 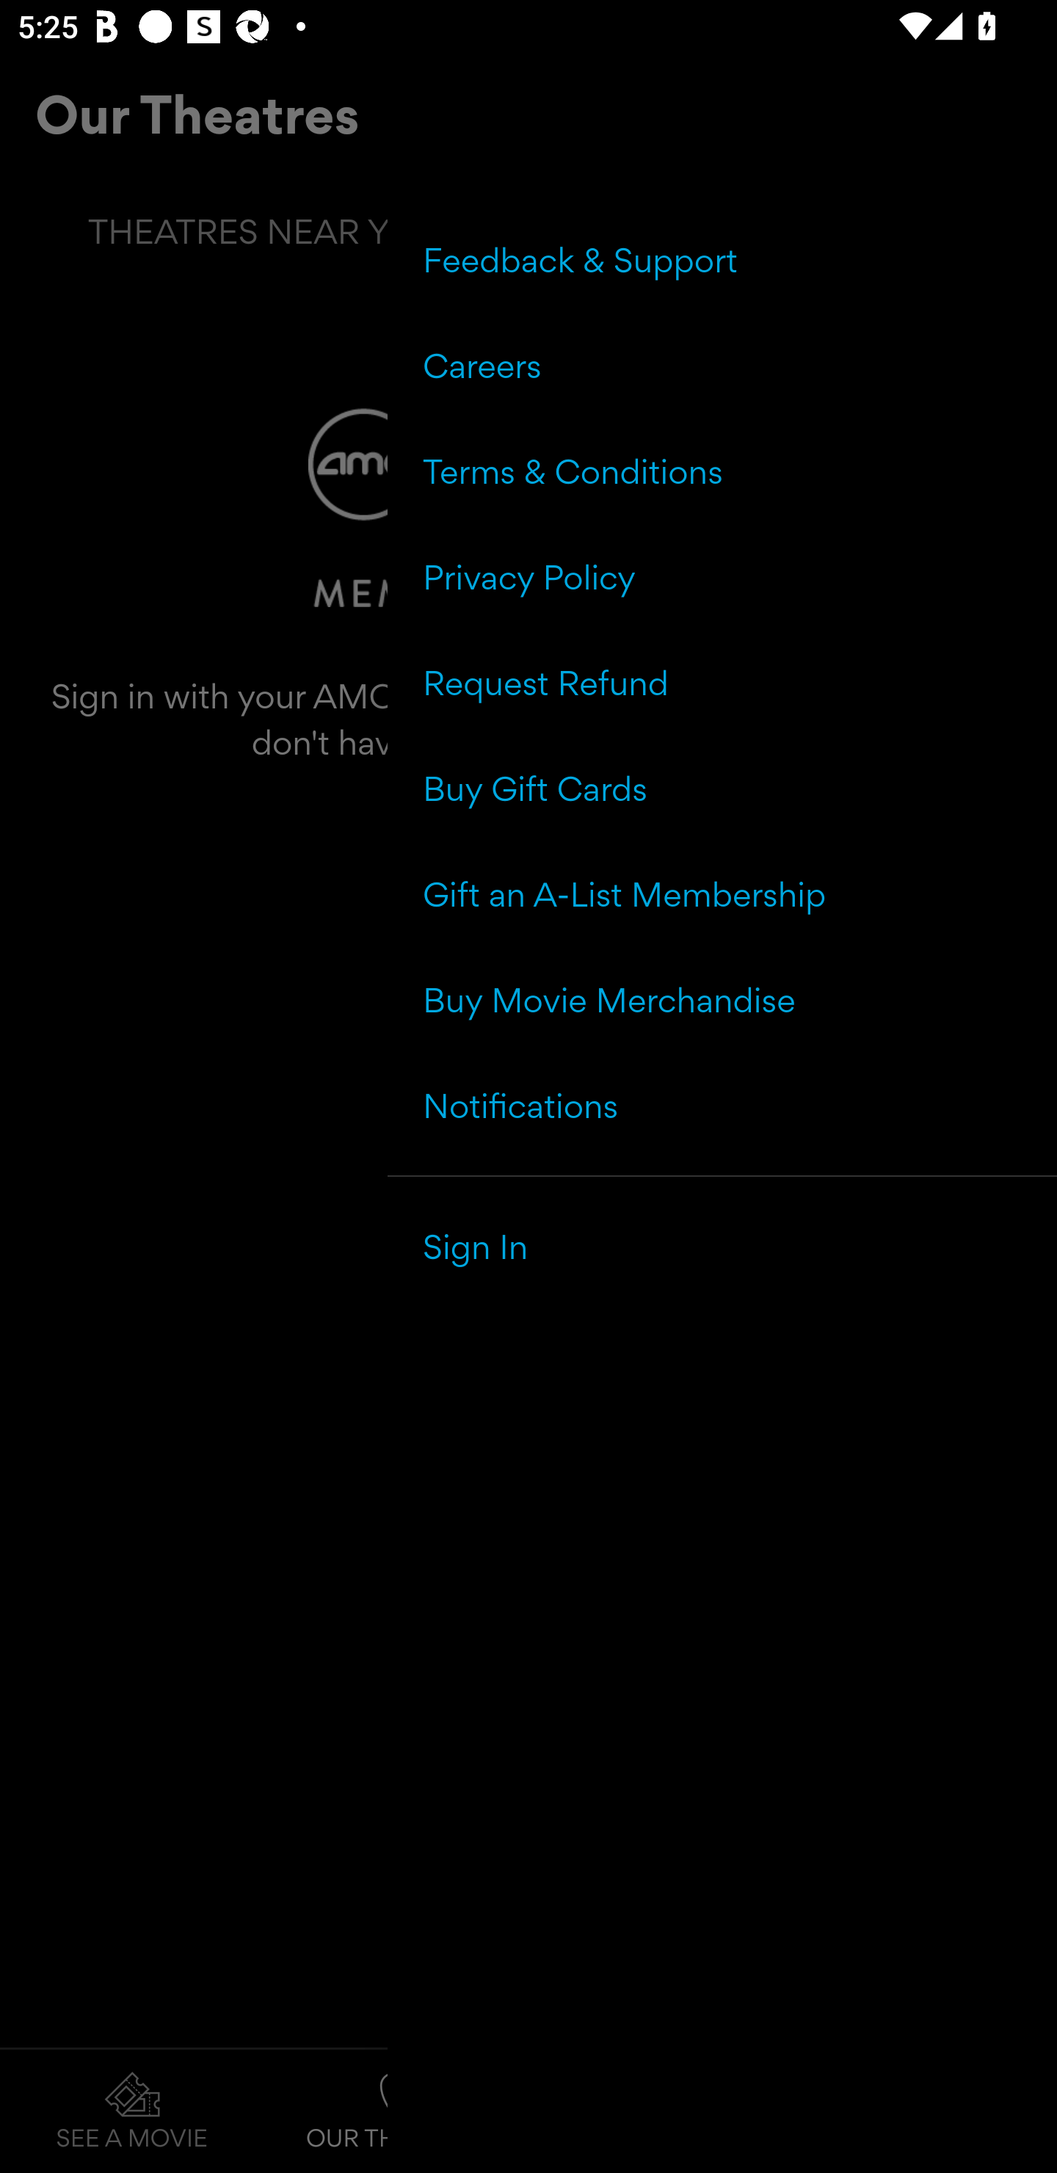 What do you see at coordinates (722, 788) in the screenshot?
I see `Buy Gift Cards` at bounding box center [722, 788].